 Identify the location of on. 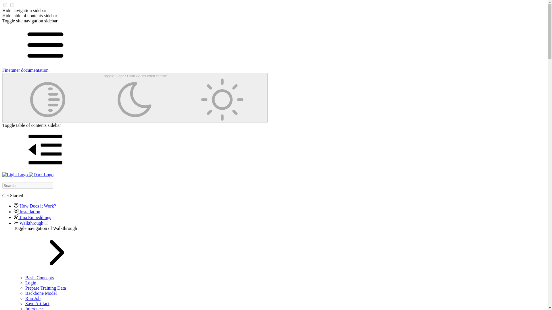
(5, 5).